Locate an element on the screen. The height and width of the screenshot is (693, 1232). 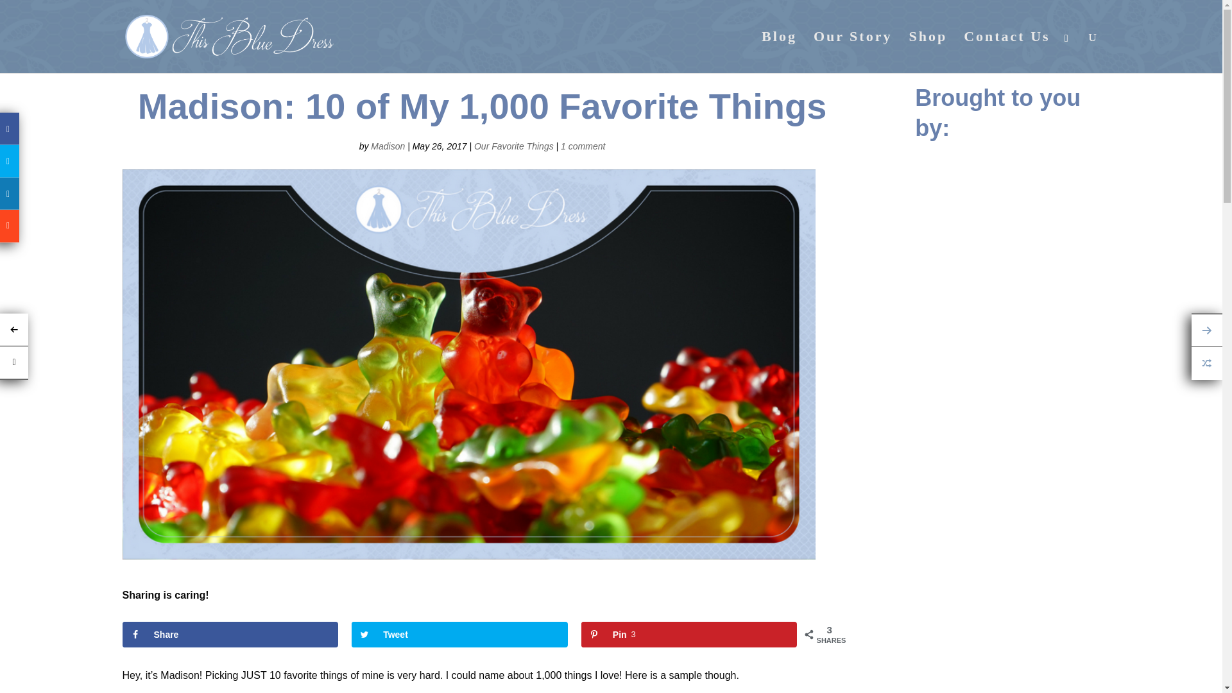
Our Story is located at coordinates (852, 53).